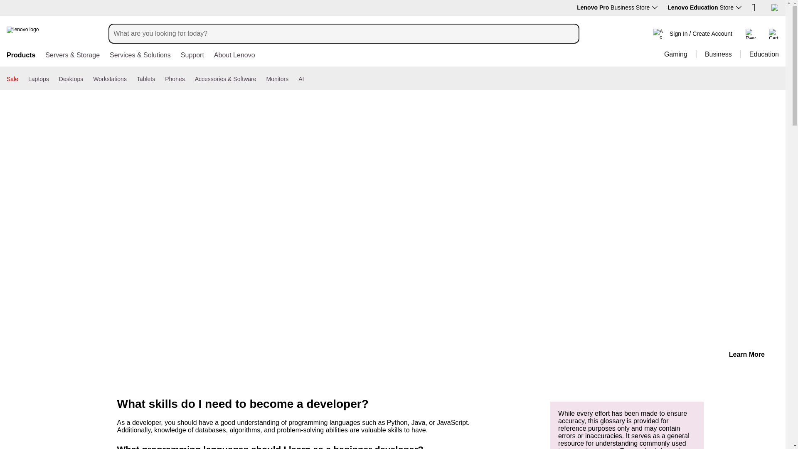 This screenshot has height=449, width=798. What do you see at coordinates (704, 7) in the screenshot?
I see `Lenovo Education Store` at bounding box center [704, 7].